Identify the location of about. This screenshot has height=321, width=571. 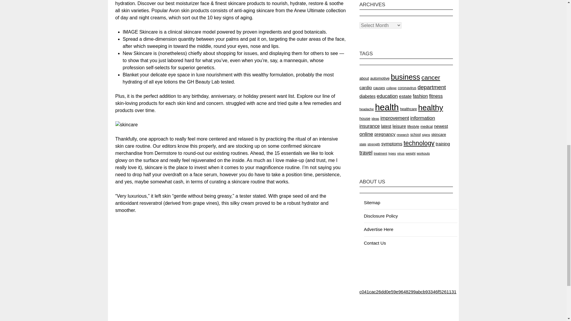
(364, 78).